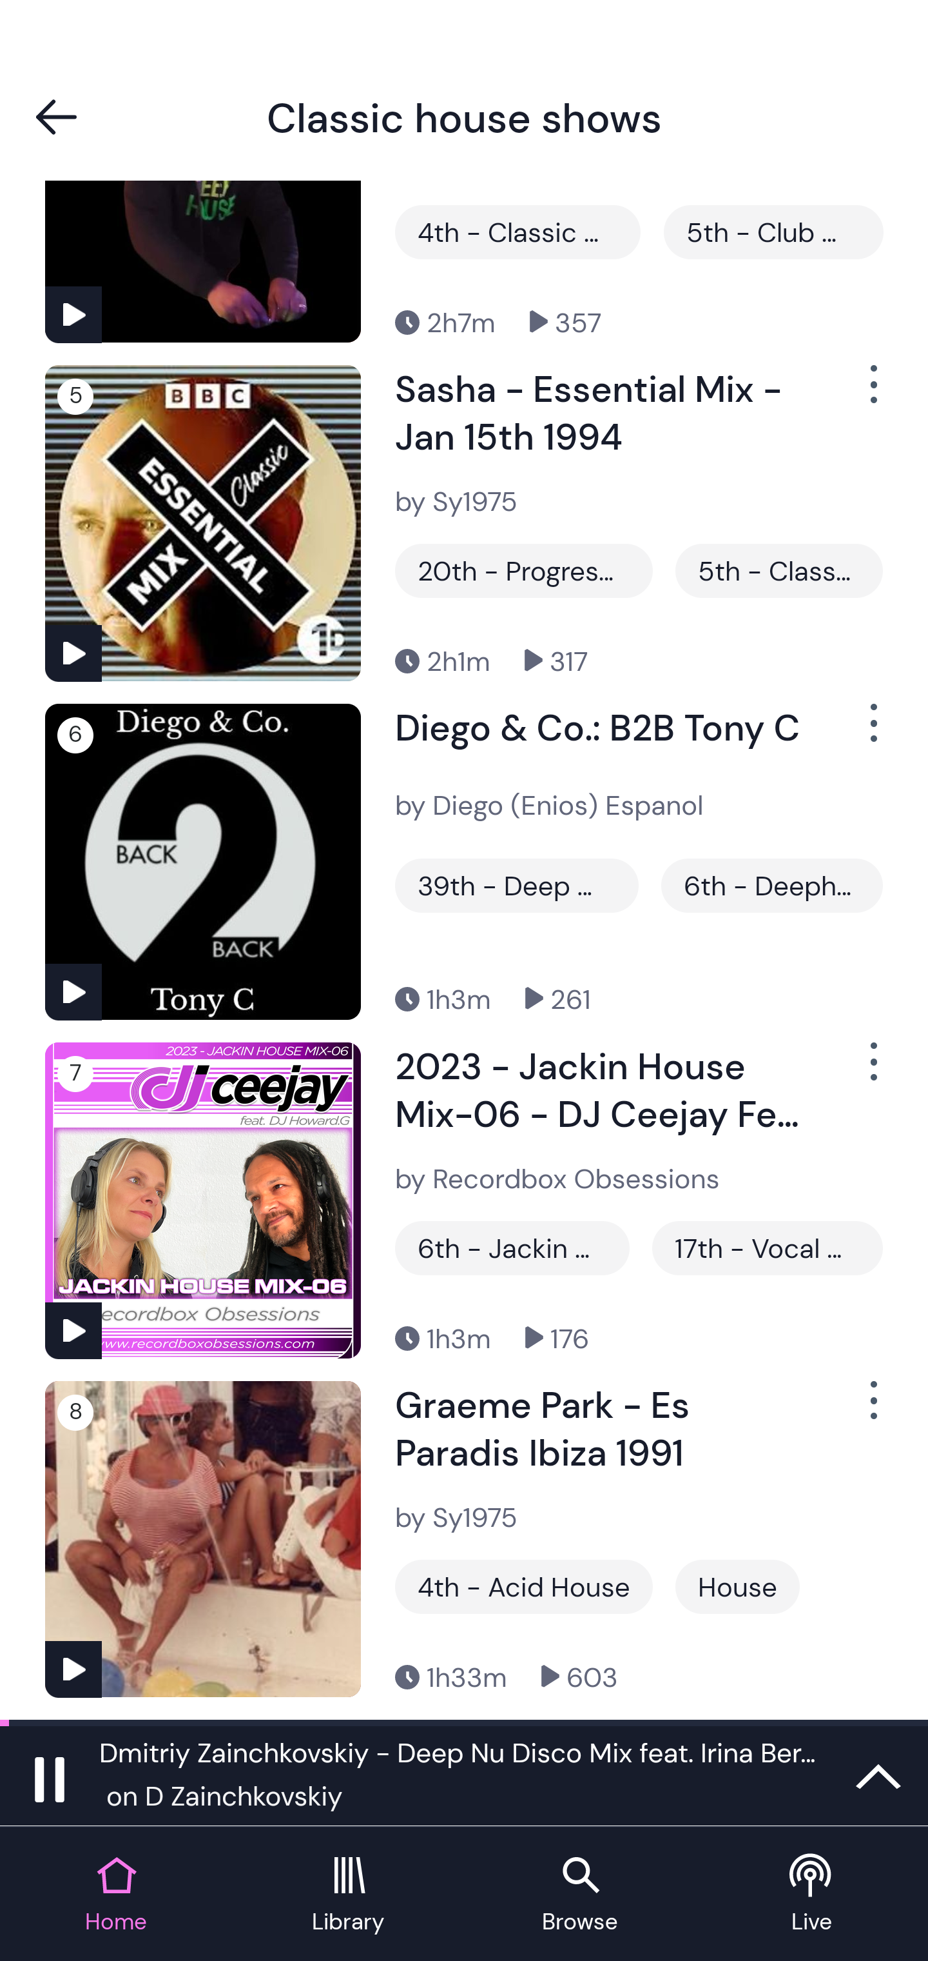  I want to click on Show Options Menu Button, so click(871, 1410).